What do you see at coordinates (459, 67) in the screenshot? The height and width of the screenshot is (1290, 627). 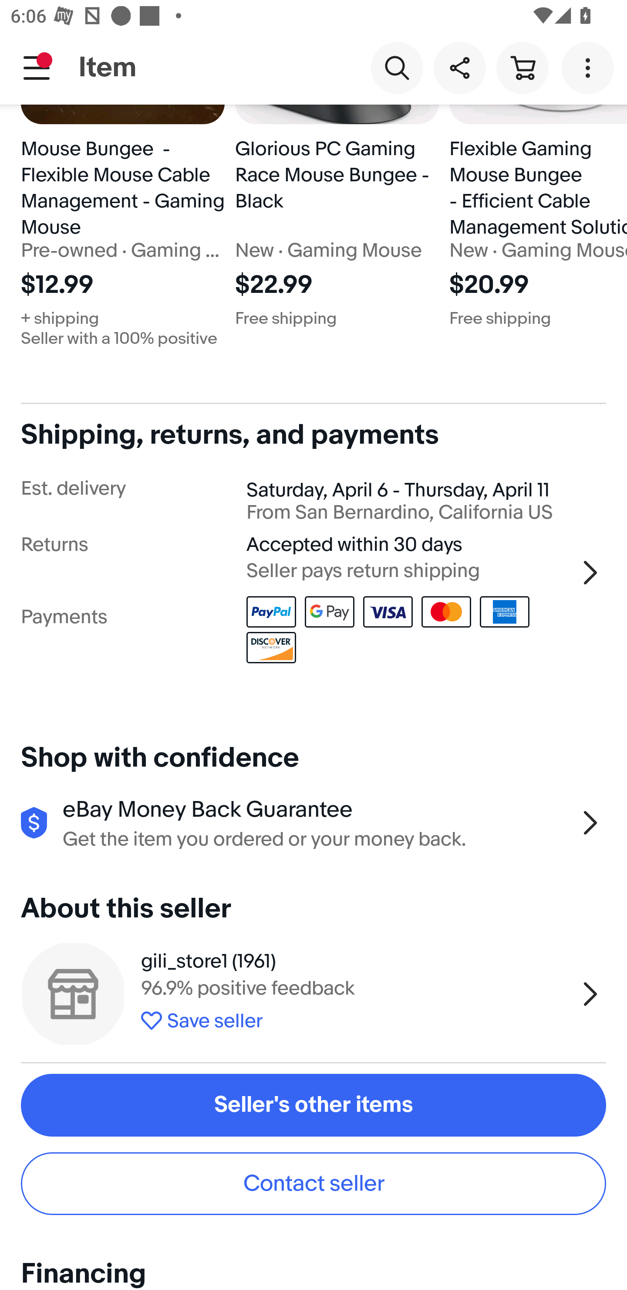 I see `Share this item` at bounding box center [459, 67].